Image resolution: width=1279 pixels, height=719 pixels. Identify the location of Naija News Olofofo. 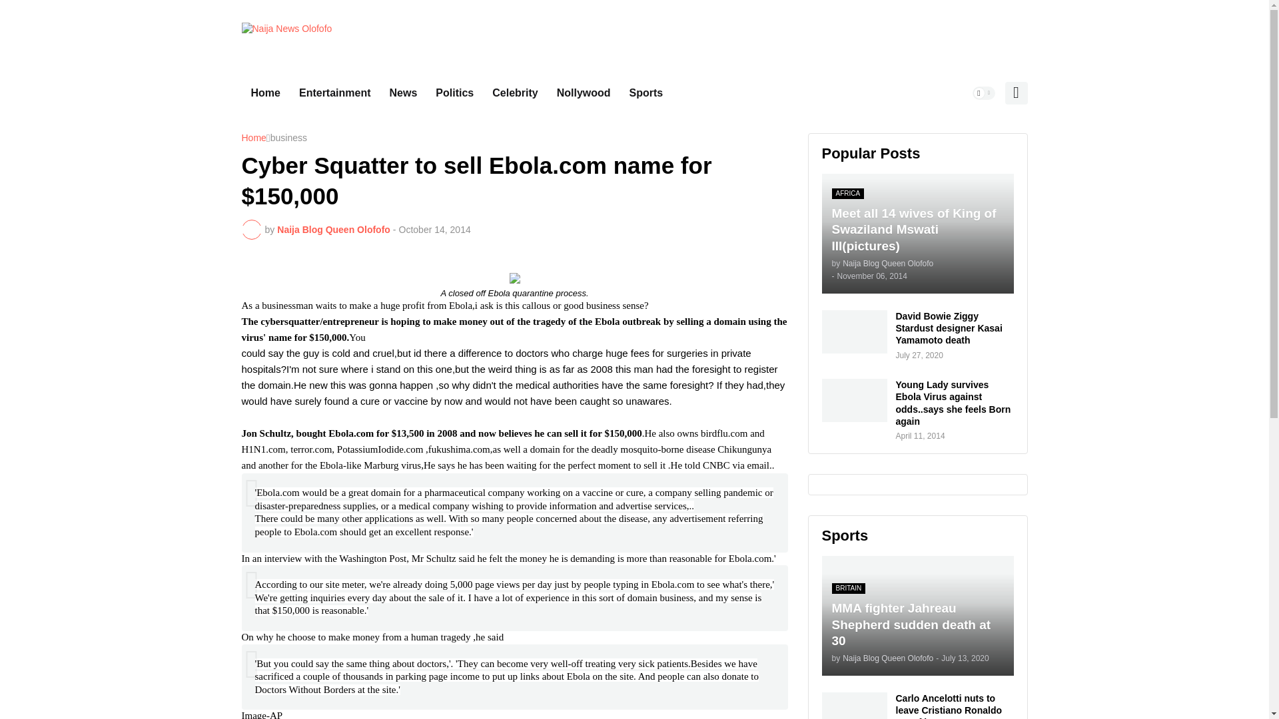
(286, 36).